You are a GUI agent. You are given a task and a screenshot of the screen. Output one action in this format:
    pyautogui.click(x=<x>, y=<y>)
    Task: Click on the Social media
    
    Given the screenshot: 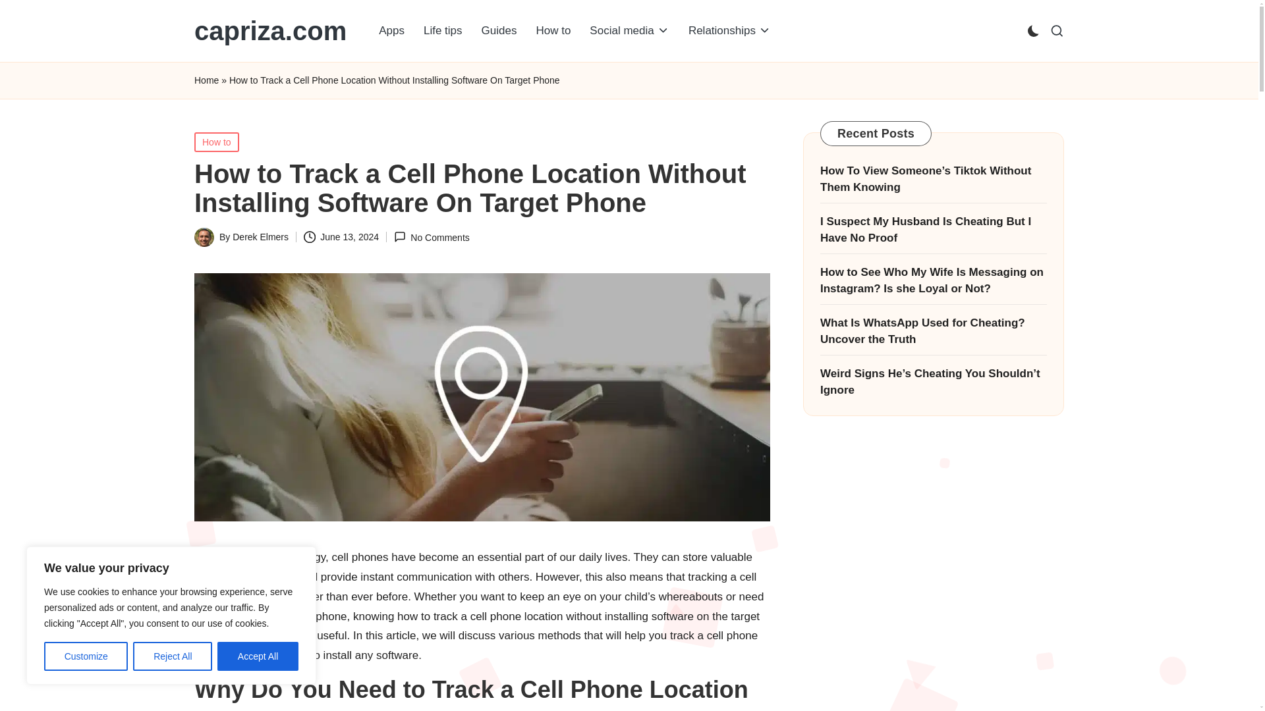 What is the action you would take?
    pyautogui.click(x=629, y=30)
    